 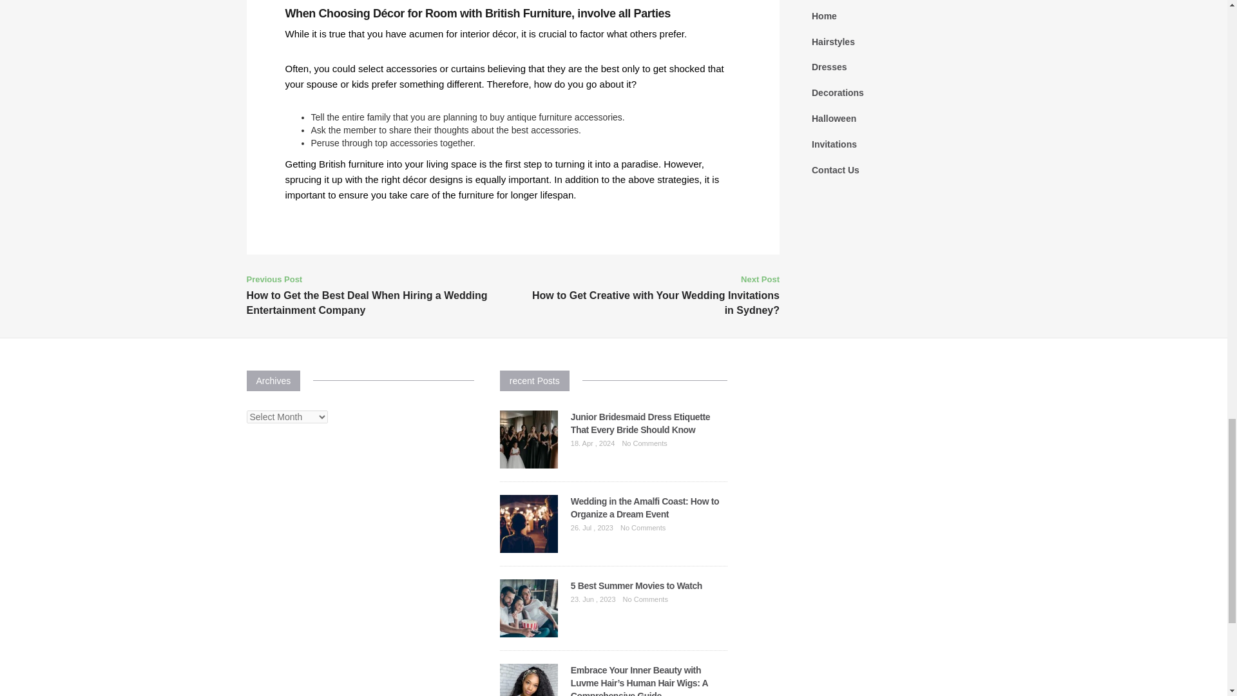 What do you see at coordinates (829, 67) in the screenshot?
I see `Dresses` at bounding box center [829, 67].